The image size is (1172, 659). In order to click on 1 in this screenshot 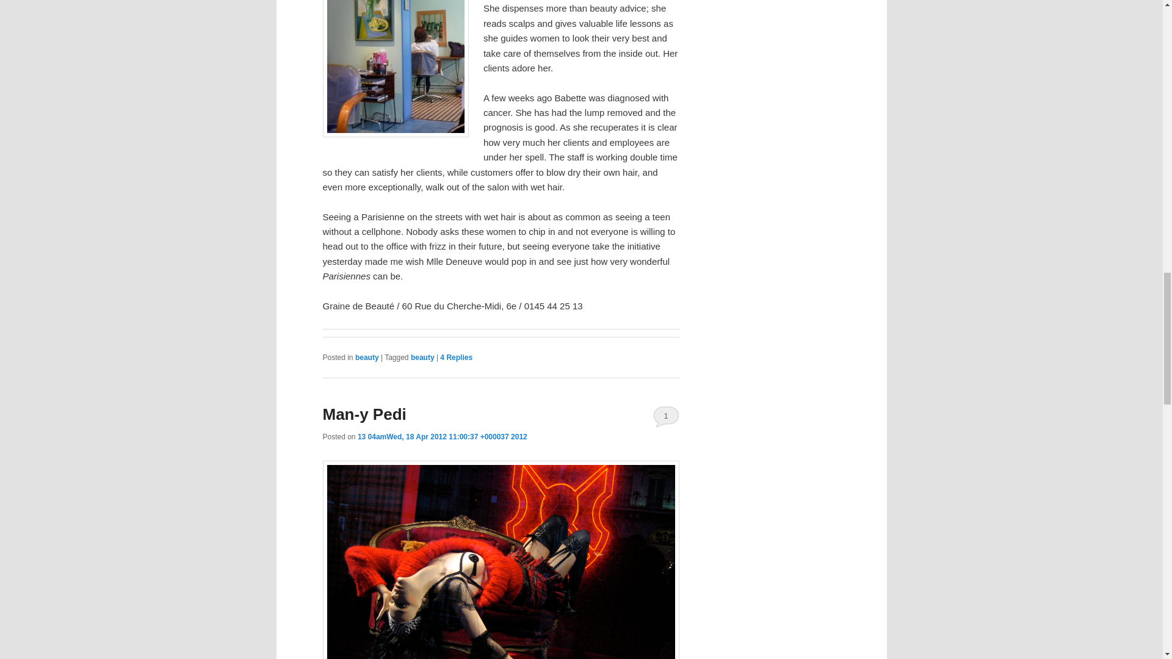, I will do `click(666, 416)`.